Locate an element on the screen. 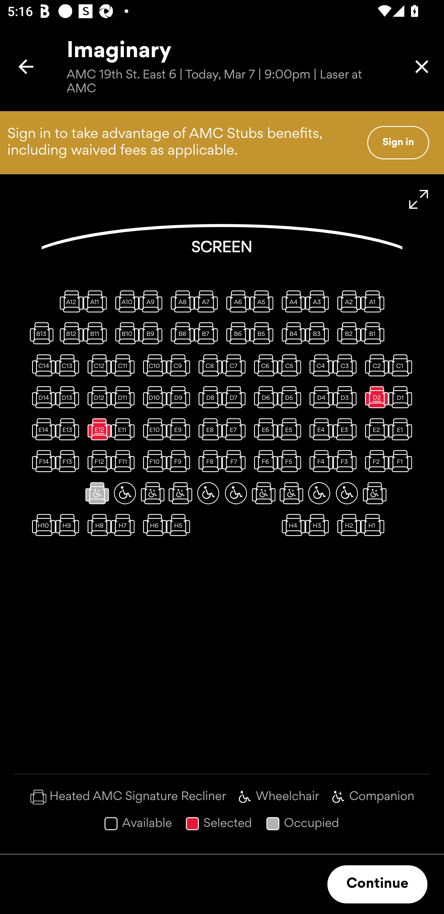 The image size is (444, 914). C7, Regular seat, available is located at coordinates (236, 365).